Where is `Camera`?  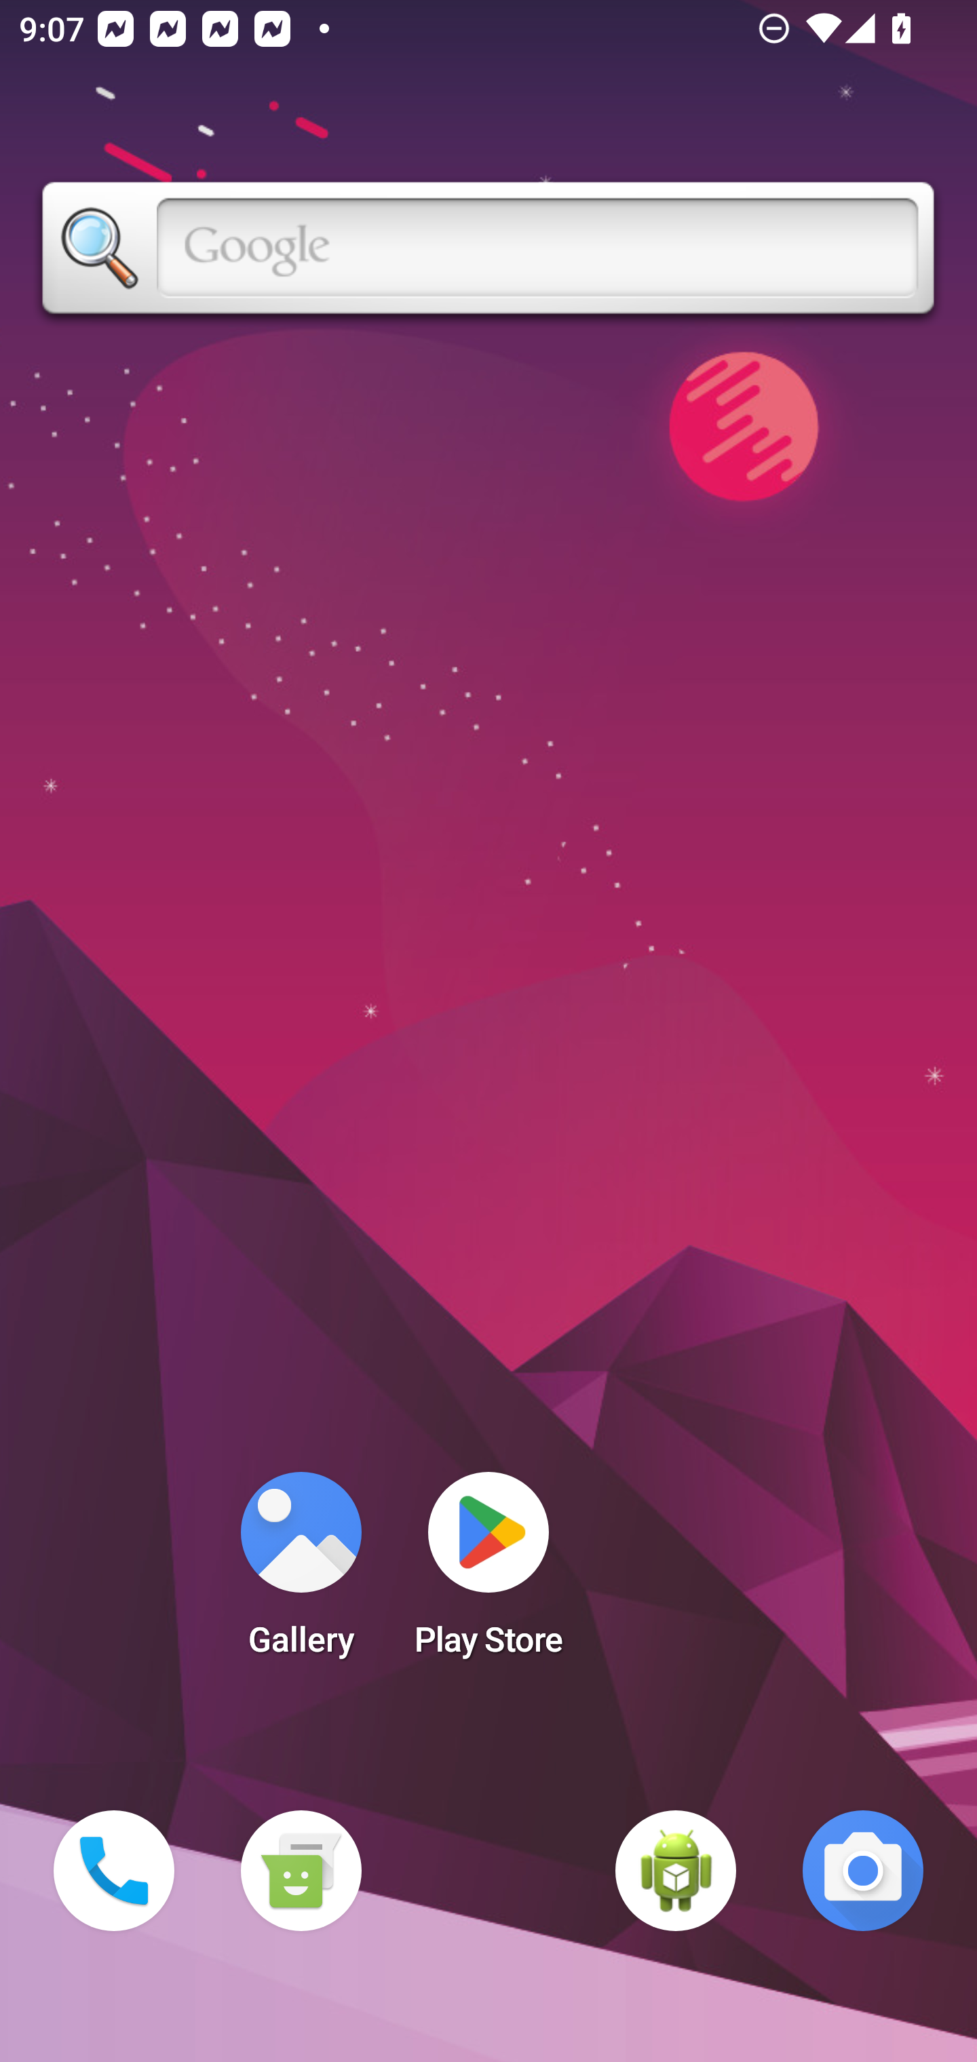
Camera is located at coordinates (863, 1871).